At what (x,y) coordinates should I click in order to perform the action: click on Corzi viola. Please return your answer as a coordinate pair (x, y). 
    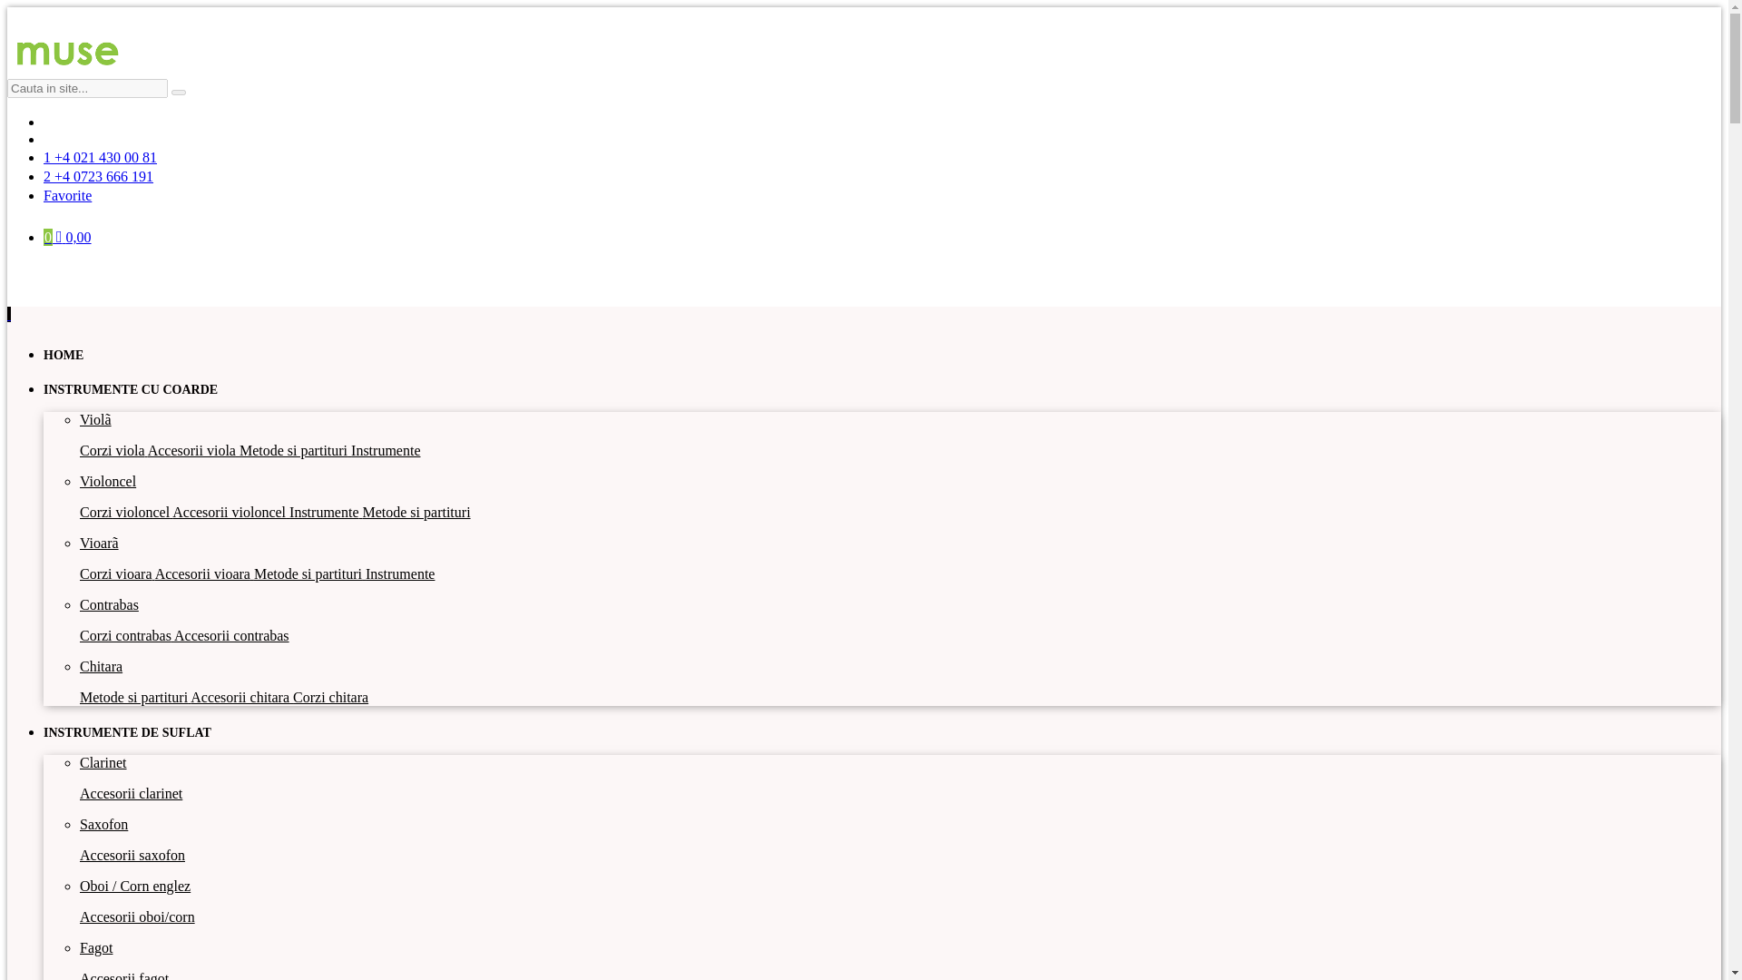
    Looking at the image, I should click on (114, 450).